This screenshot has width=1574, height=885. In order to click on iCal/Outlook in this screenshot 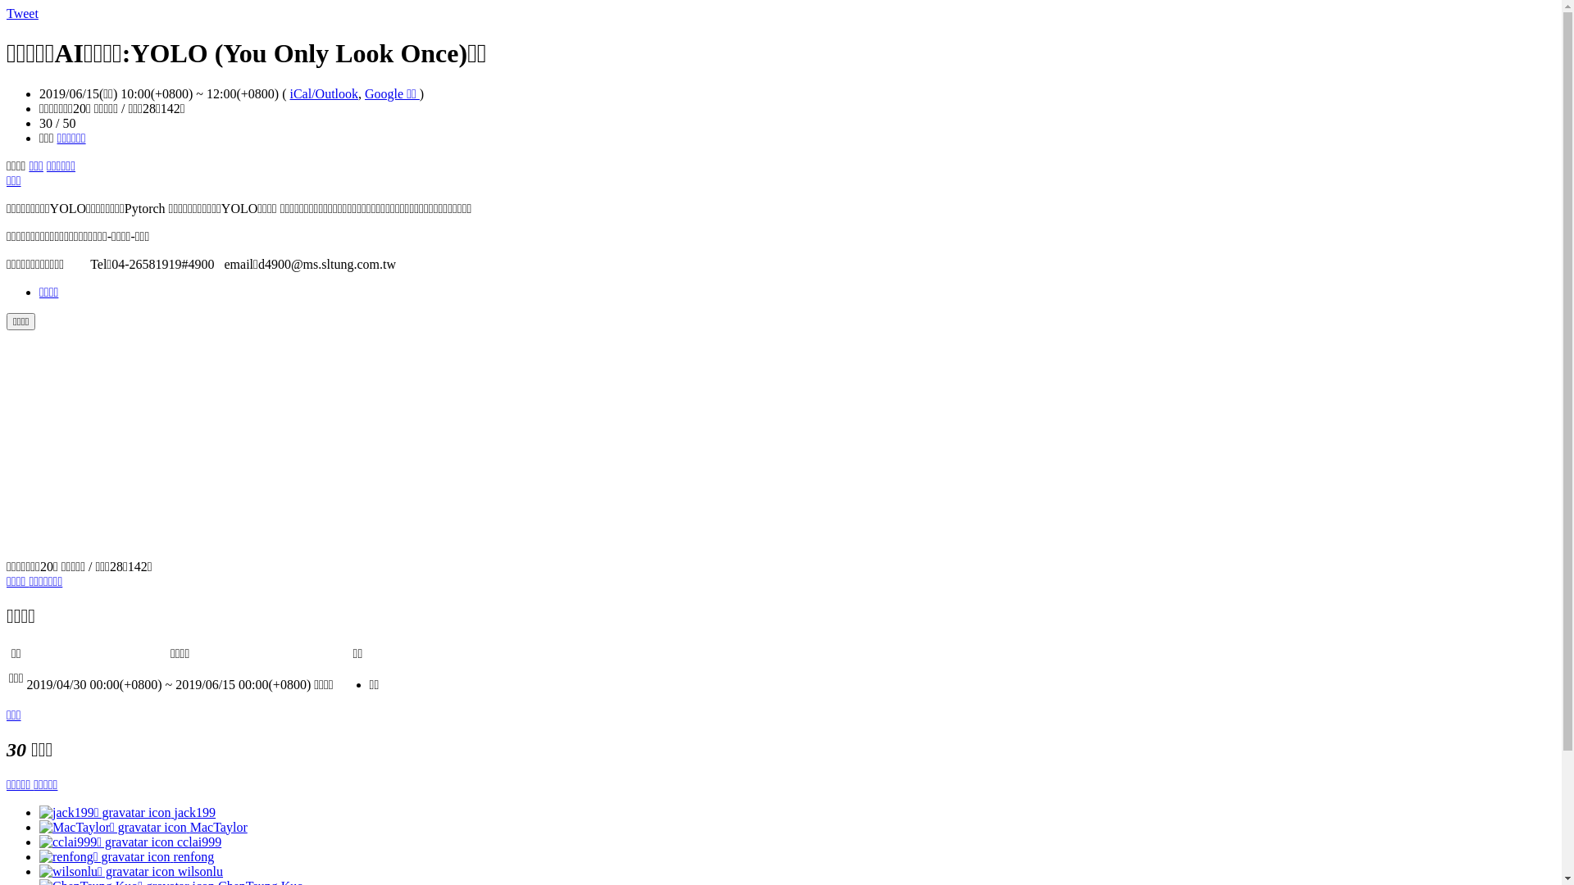, I will do `click(324, 93)`.